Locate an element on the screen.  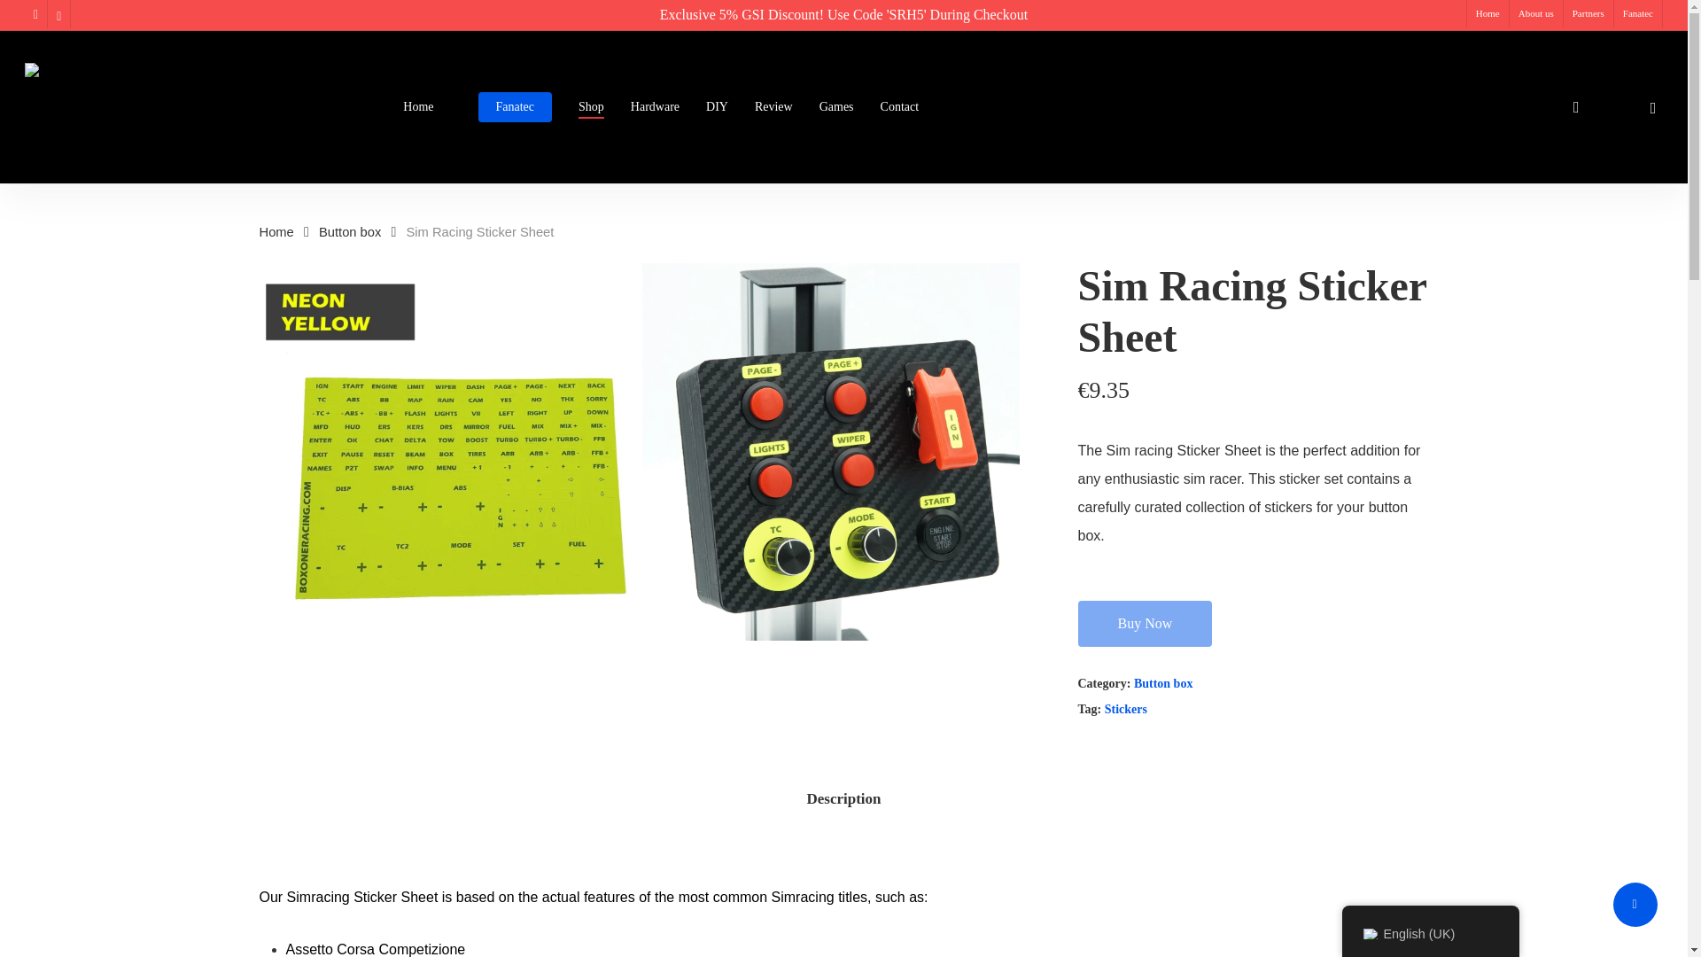
Games is located at coordinates (836, 107).